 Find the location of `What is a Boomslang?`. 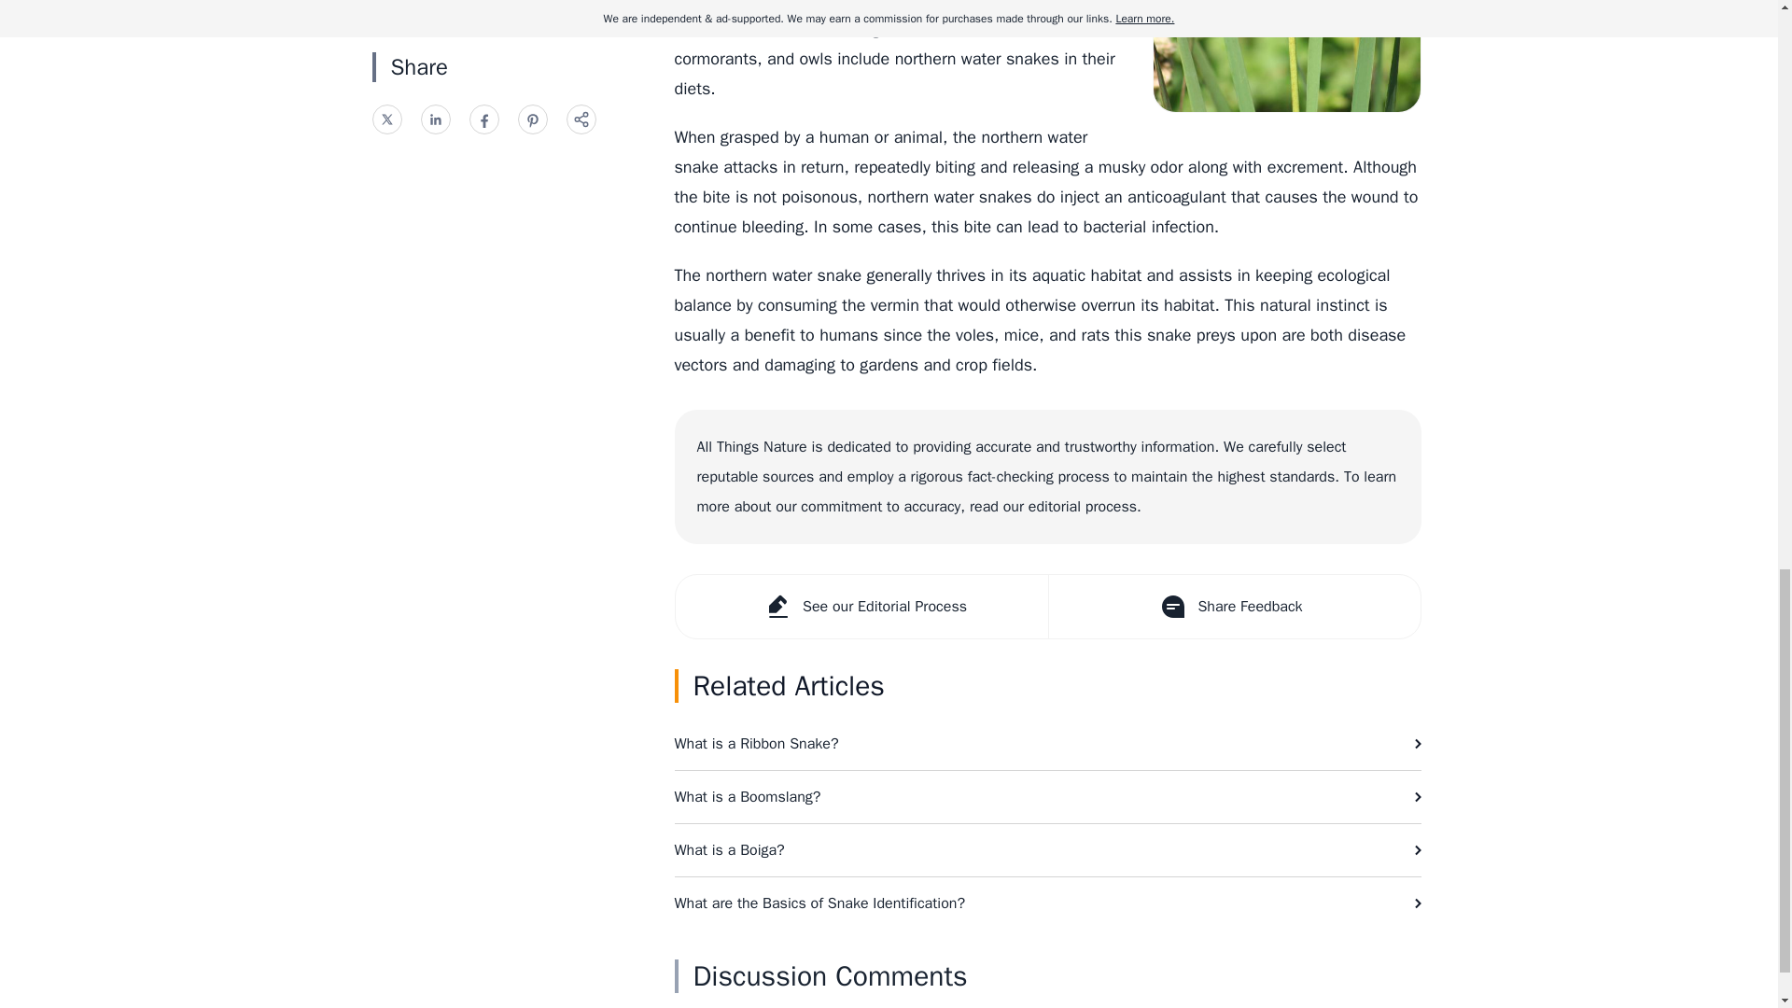

What is a Boomslang? is located at coordinates (1047, 797).